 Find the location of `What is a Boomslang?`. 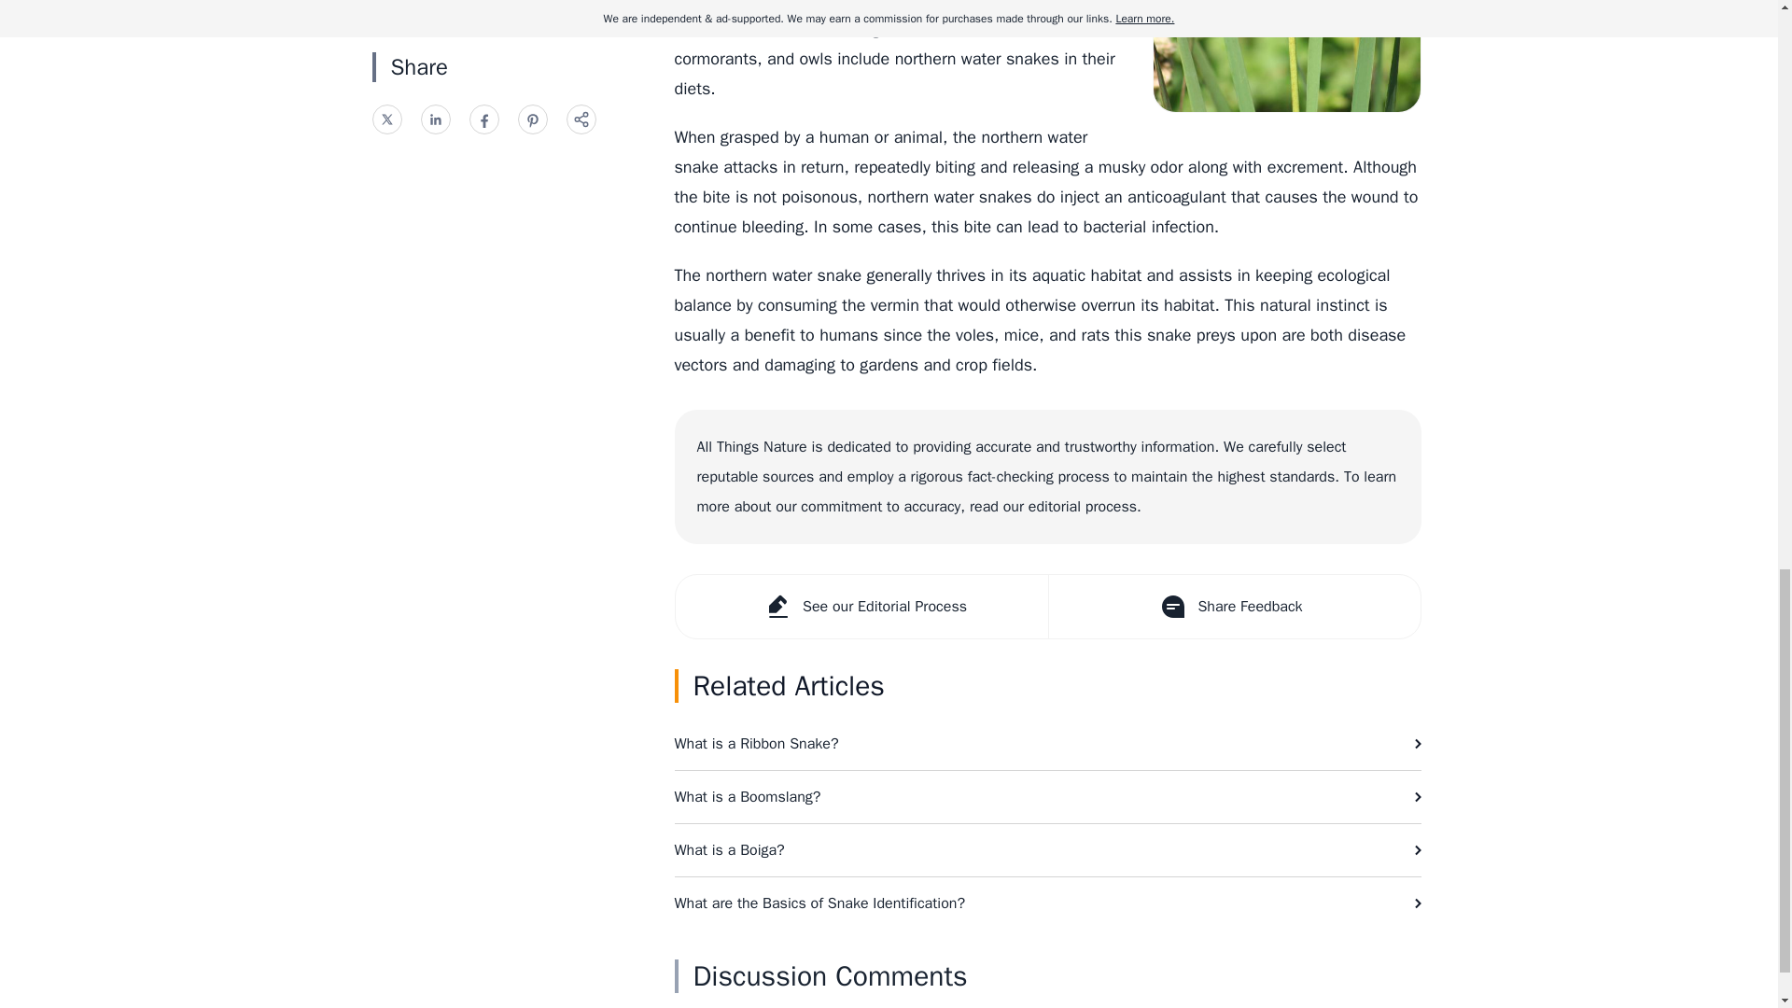

What is a Boomslang? is located at coordinates (1047, 797).